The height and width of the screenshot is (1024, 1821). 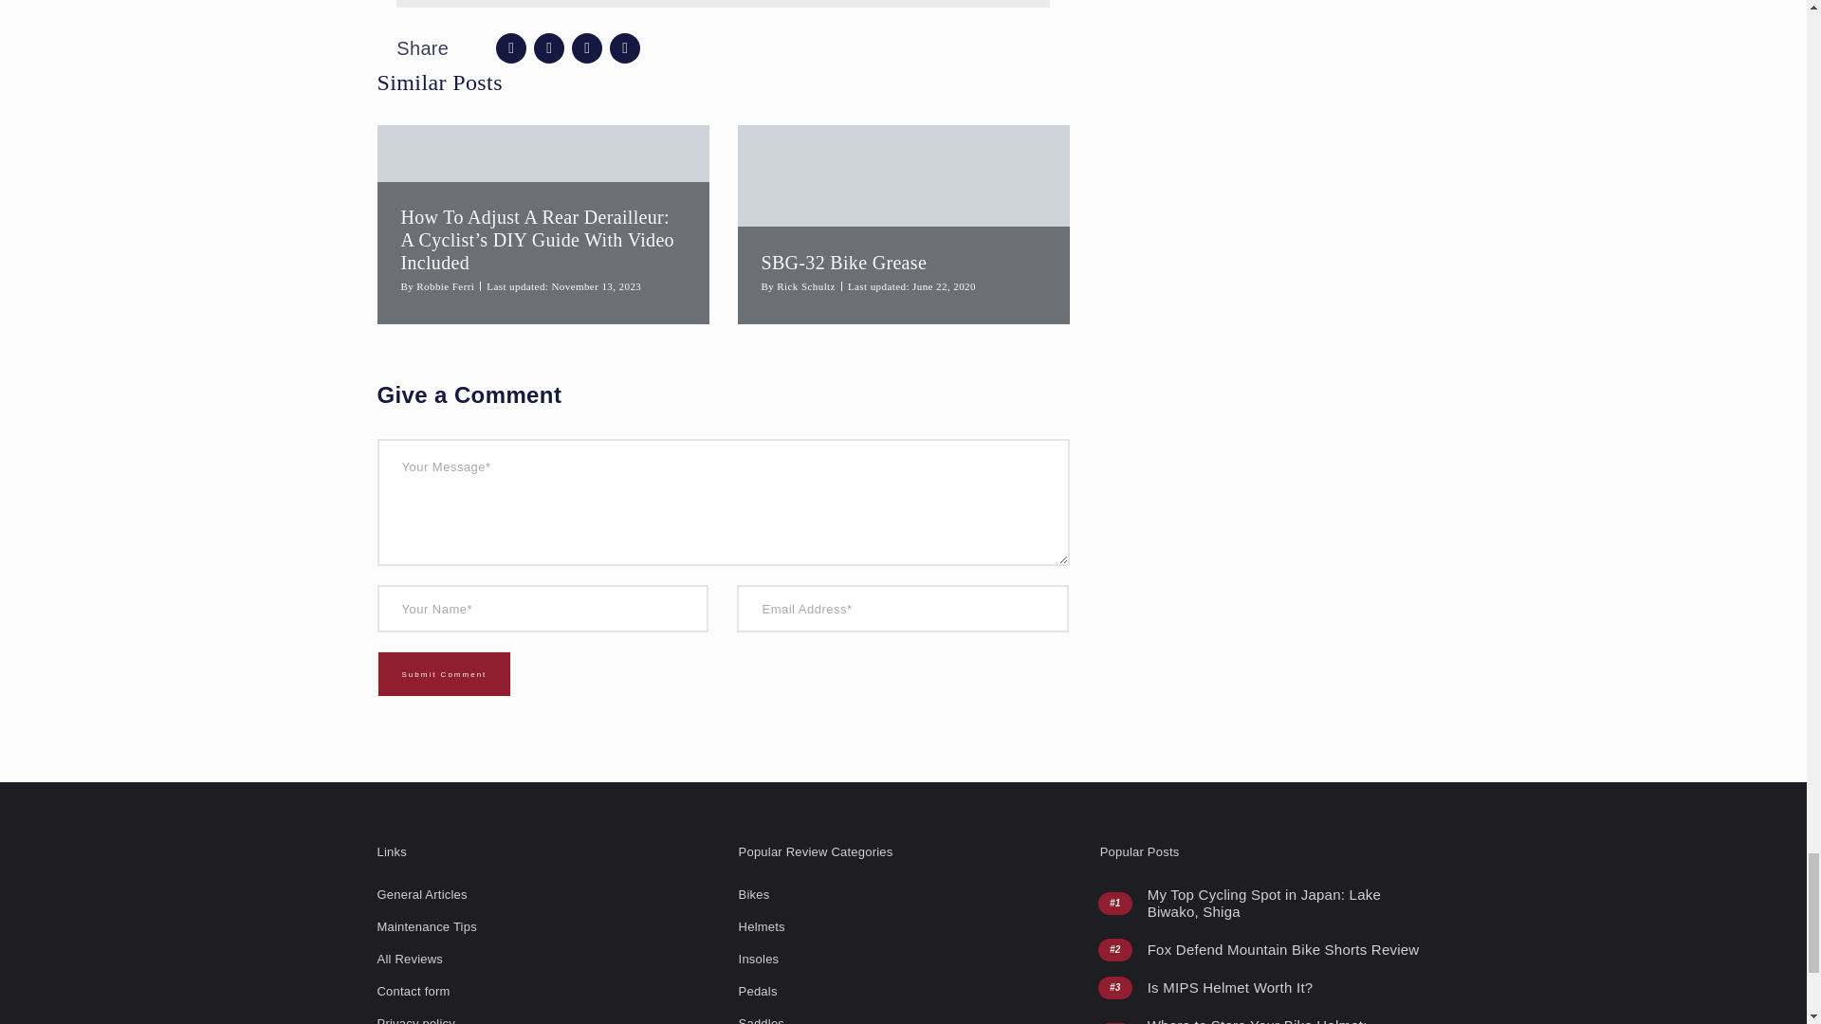 I want to click on Posts by Rick Schultz, so click(x=806, y=285).